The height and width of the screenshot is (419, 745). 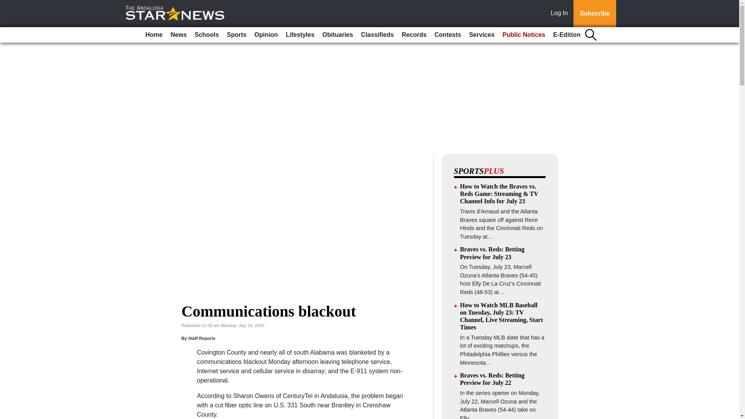 What do you see at coordinates (567, 35) in the screenshot?
I see `E-Edition` at bounding box center [567, 35].